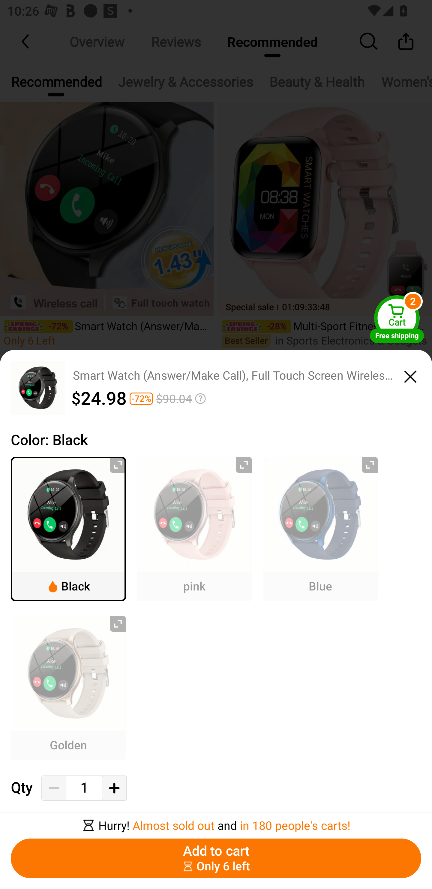 This screenshot has height=889, width=432. I want to click on Add Quantity Button, so click(114, 788).